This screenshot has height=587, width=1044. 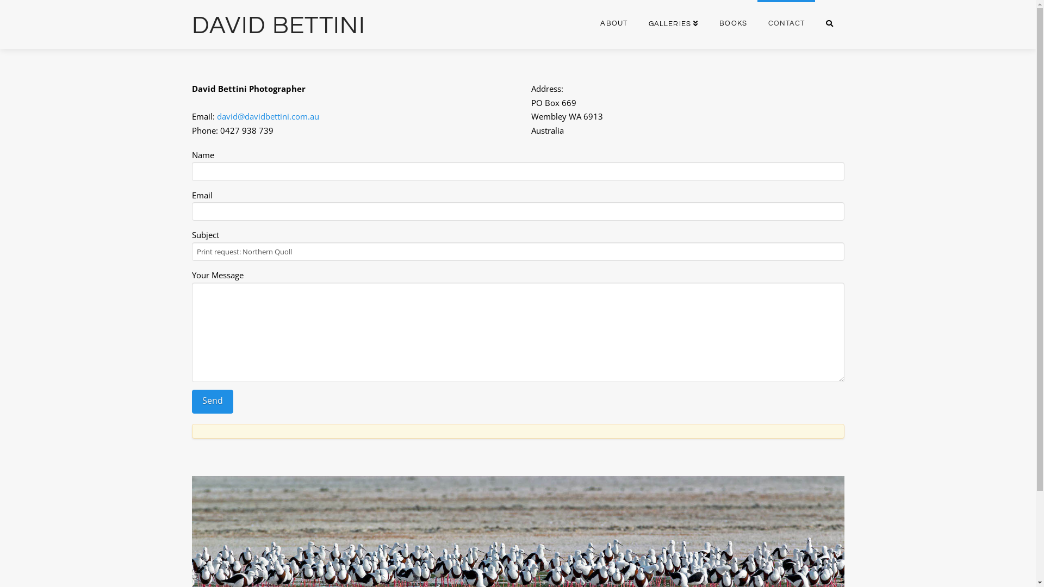 What do you see at coordinates (278, 26) in the screenshot?
I see `DAVID BETTINI` at bounding box center [278, 26].